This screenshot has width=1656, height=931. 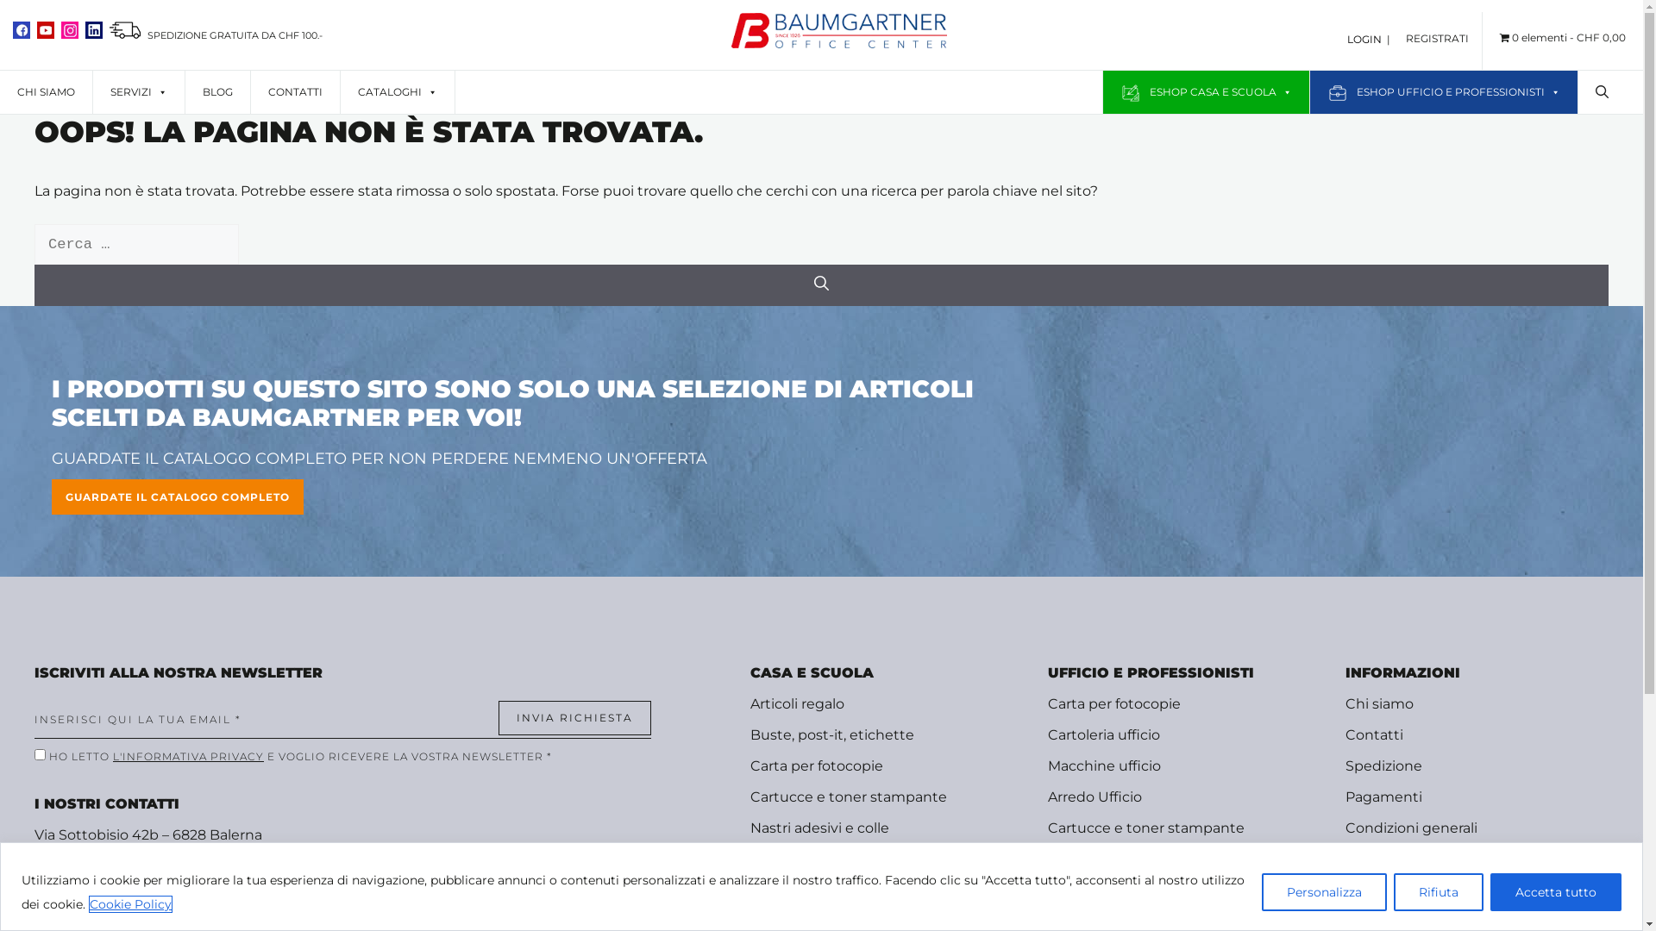 What do you see at coordinates (398, 92) in the screenshot?
I see `CATALOGHI` at bounding box center [398, 92].